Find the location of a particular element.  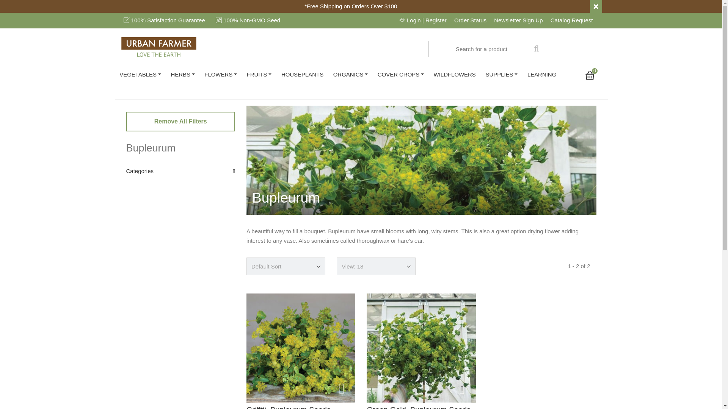

Order Status is located at coordinates (473, 20).